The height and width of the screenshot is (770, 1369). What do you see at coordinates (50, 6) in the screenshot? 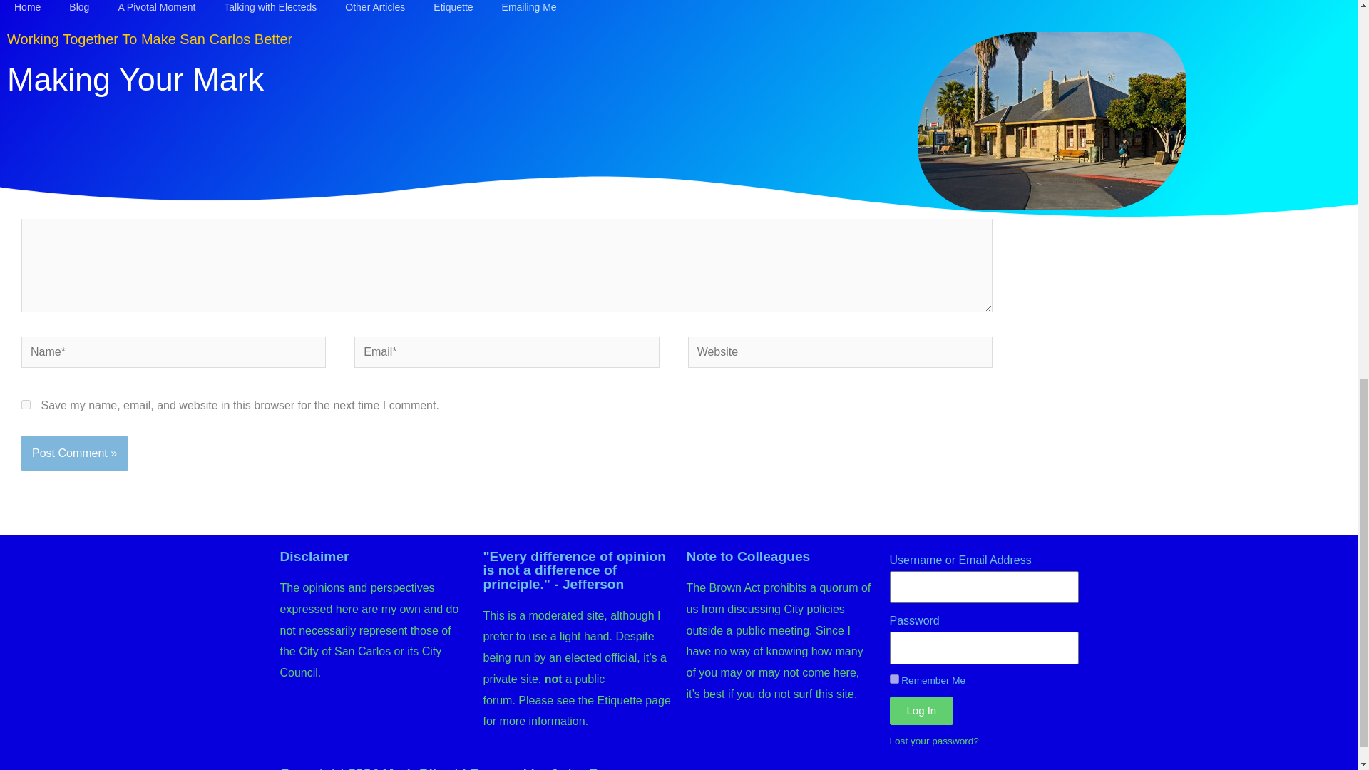
I see `Mastodon` at bounding box center [50, 6].